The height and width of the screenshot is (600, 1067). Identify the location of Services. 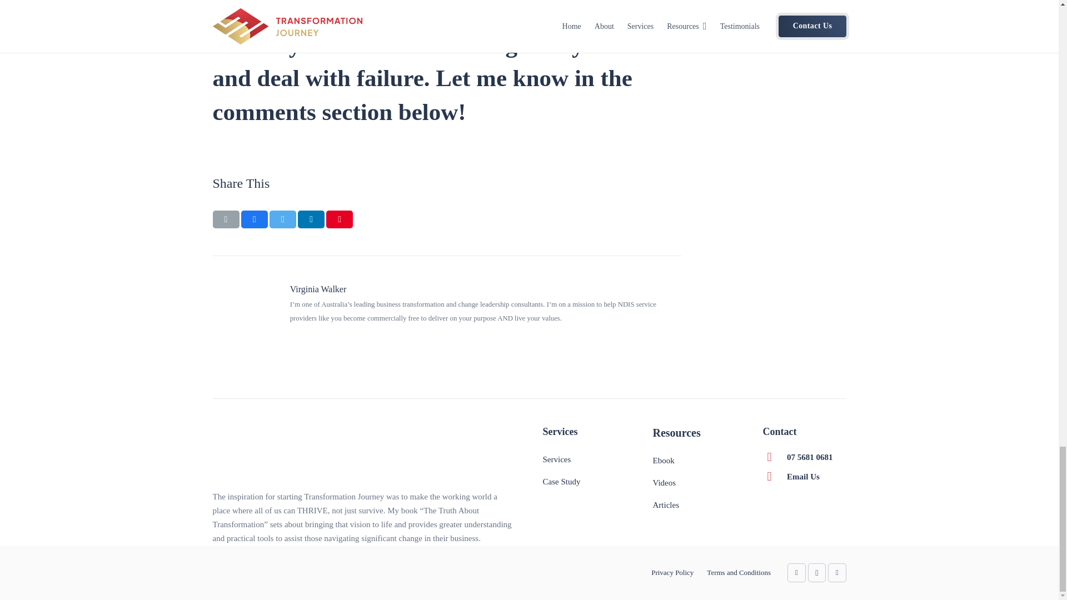
(556, 459).